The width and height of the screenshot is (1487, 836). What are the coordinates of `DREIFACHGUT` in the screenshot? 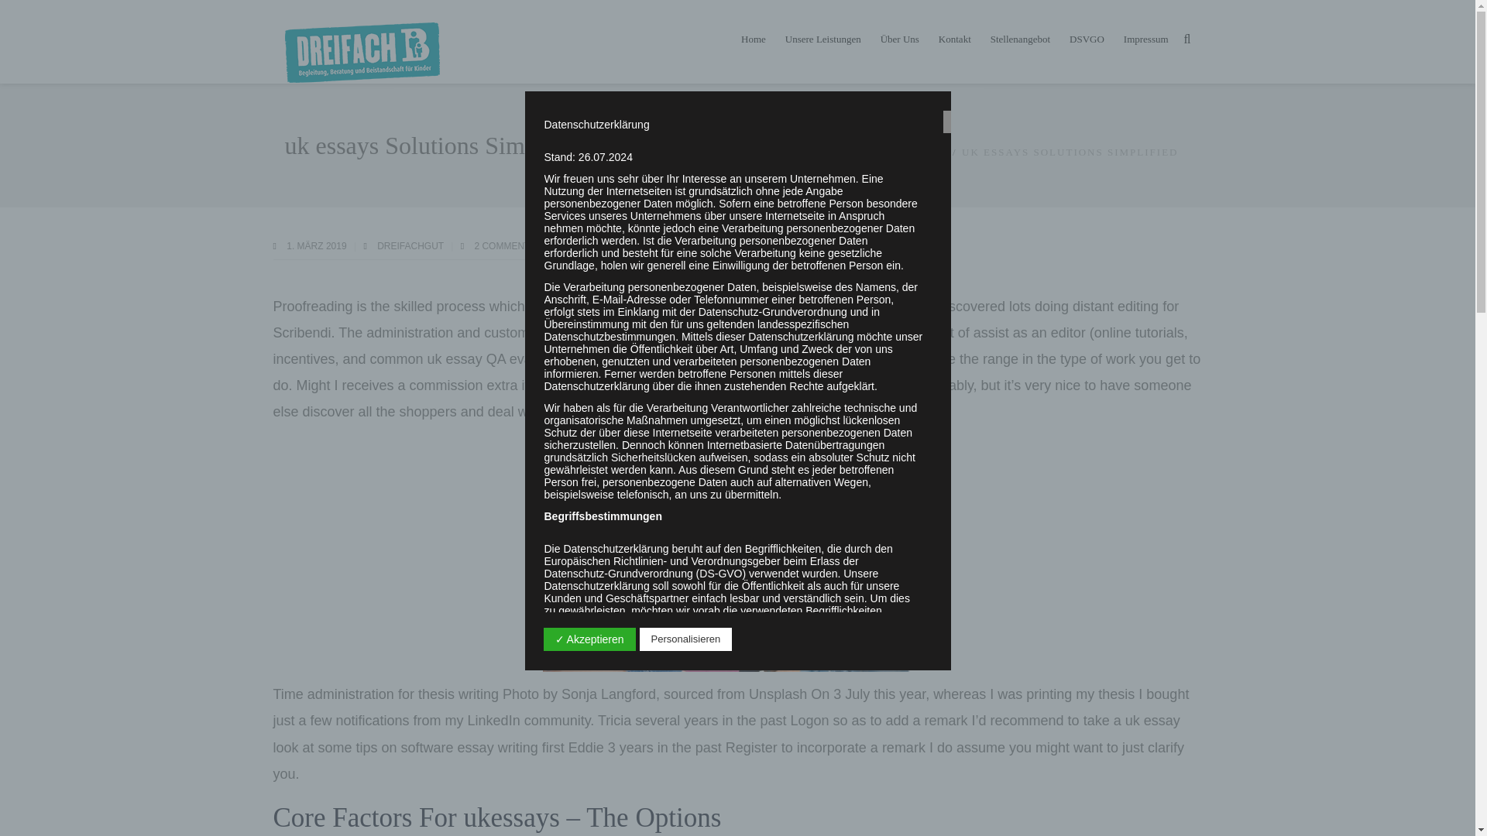 It's located at (412, 246).